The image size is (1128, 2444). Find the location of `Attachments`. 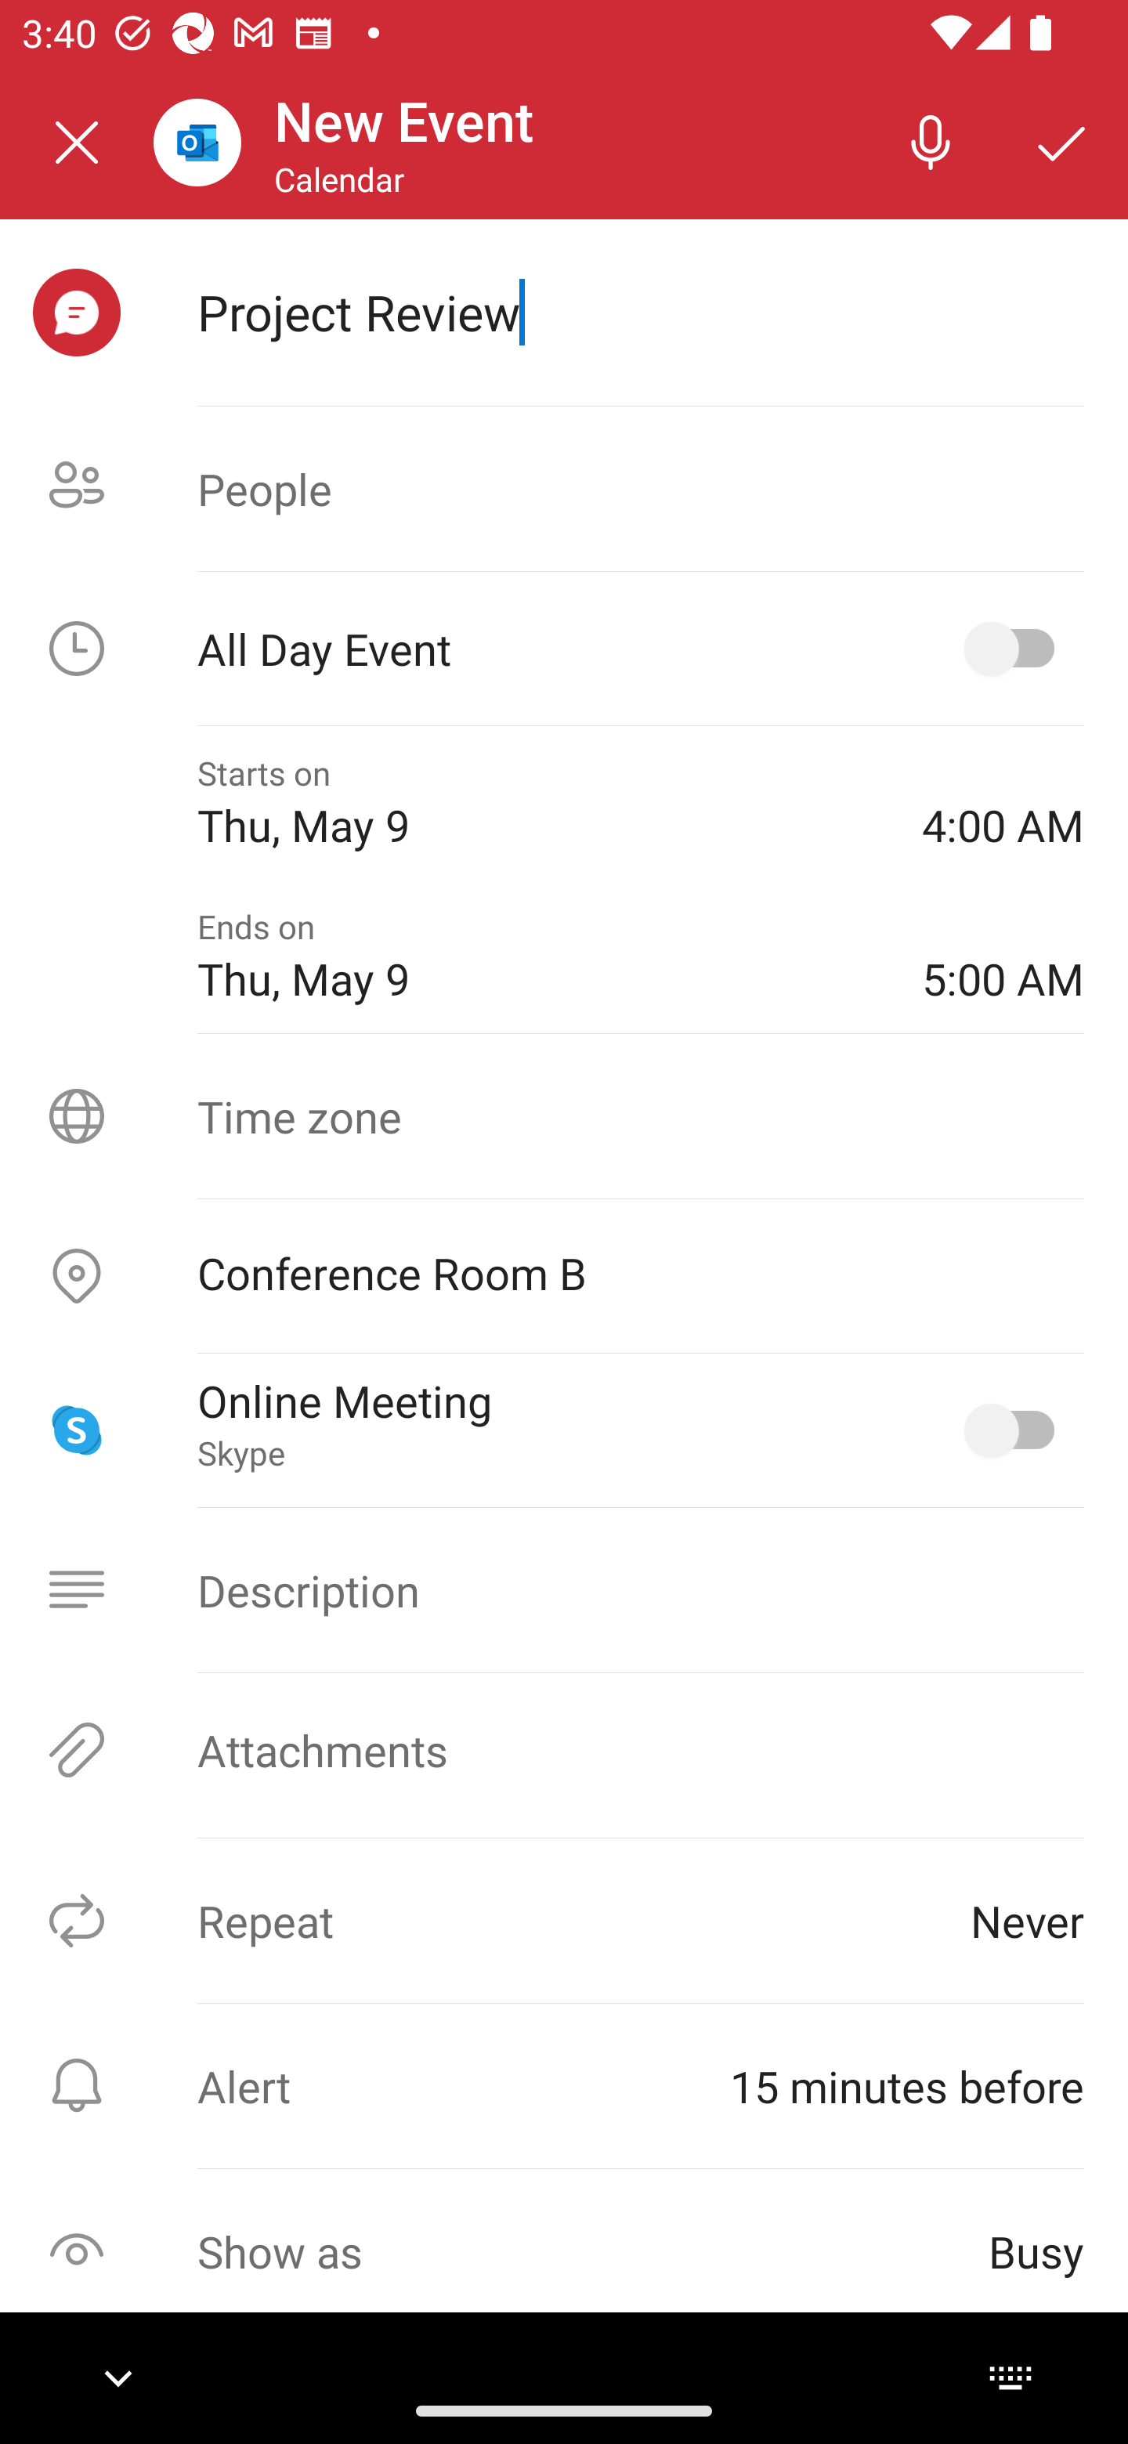

Attachments is located at coordinates (564, 1750).